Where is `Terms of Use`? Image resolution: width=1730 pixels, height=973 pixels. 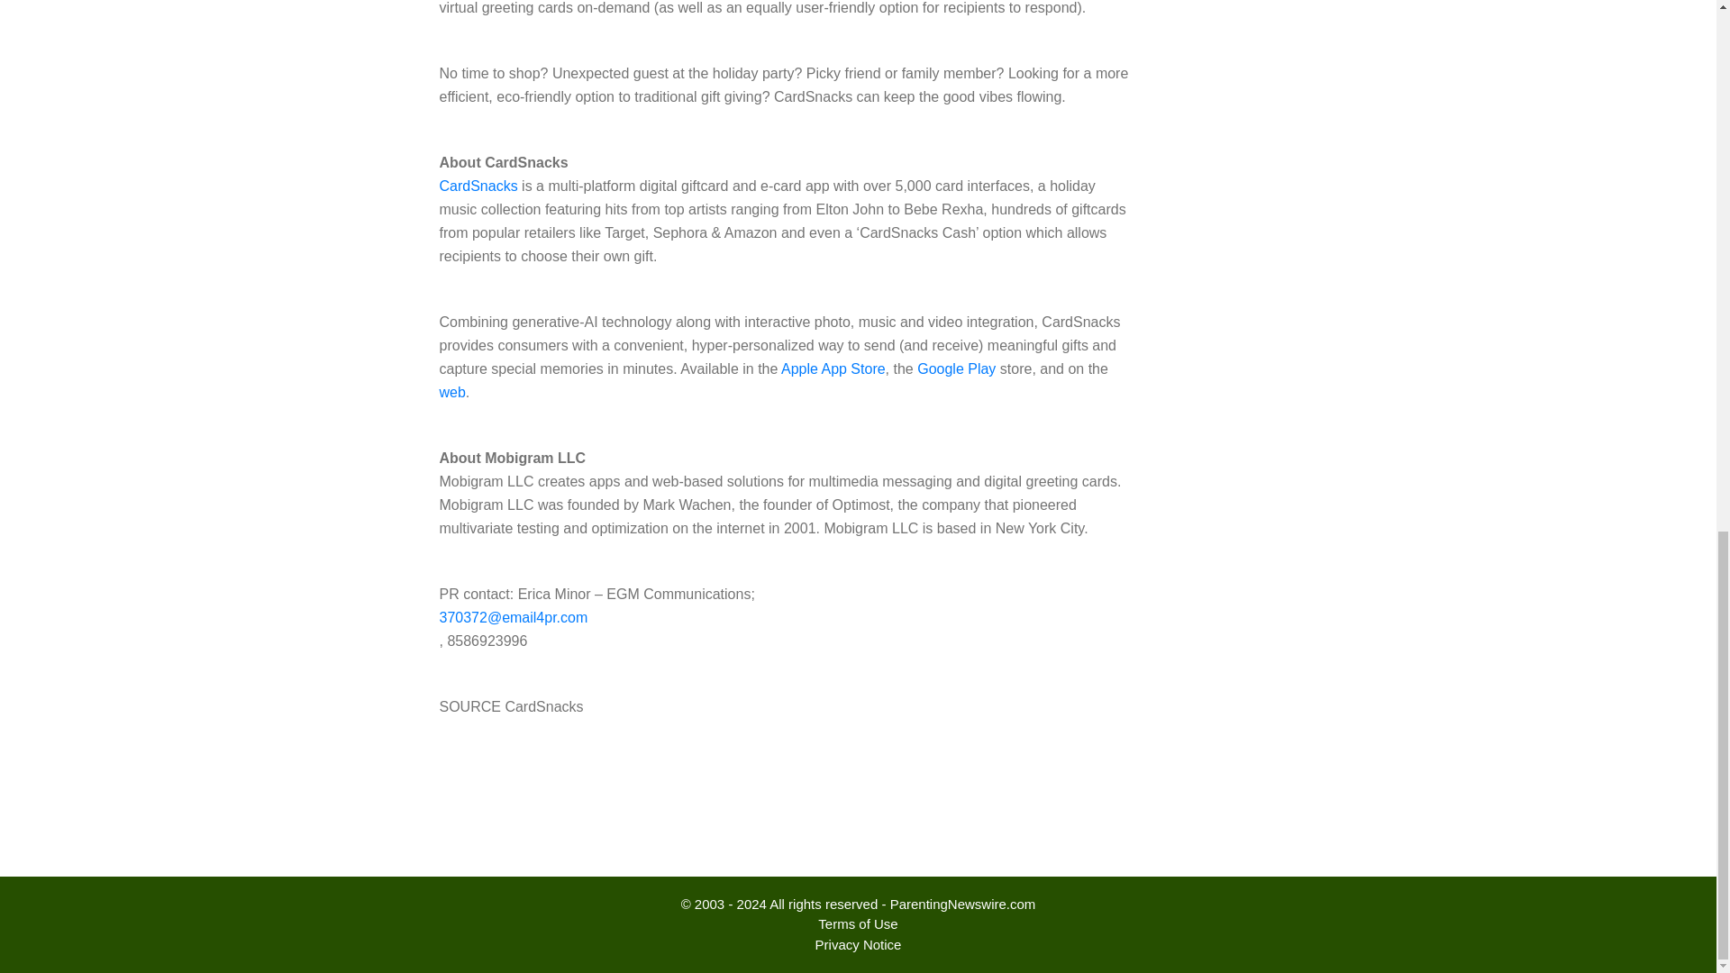 Terms of Use is located at coordinates (858, 923).